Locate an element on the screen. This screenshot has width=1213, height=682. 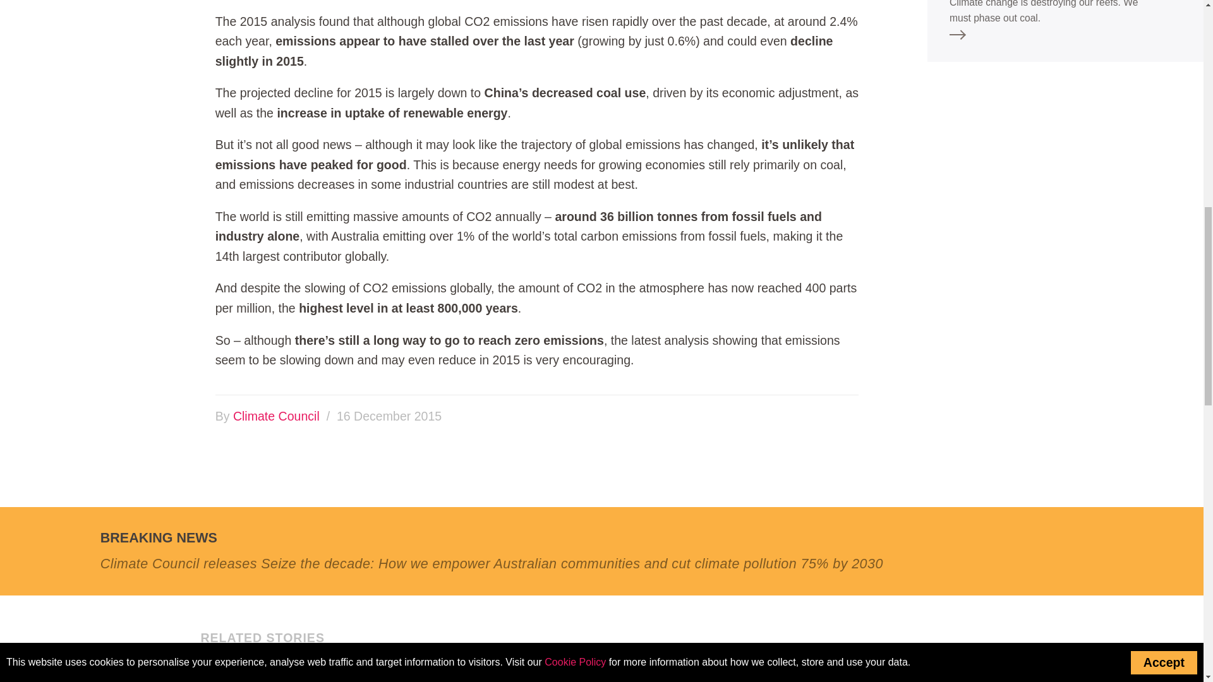
Posts by Climate Council is located at coordinates (276, 416).